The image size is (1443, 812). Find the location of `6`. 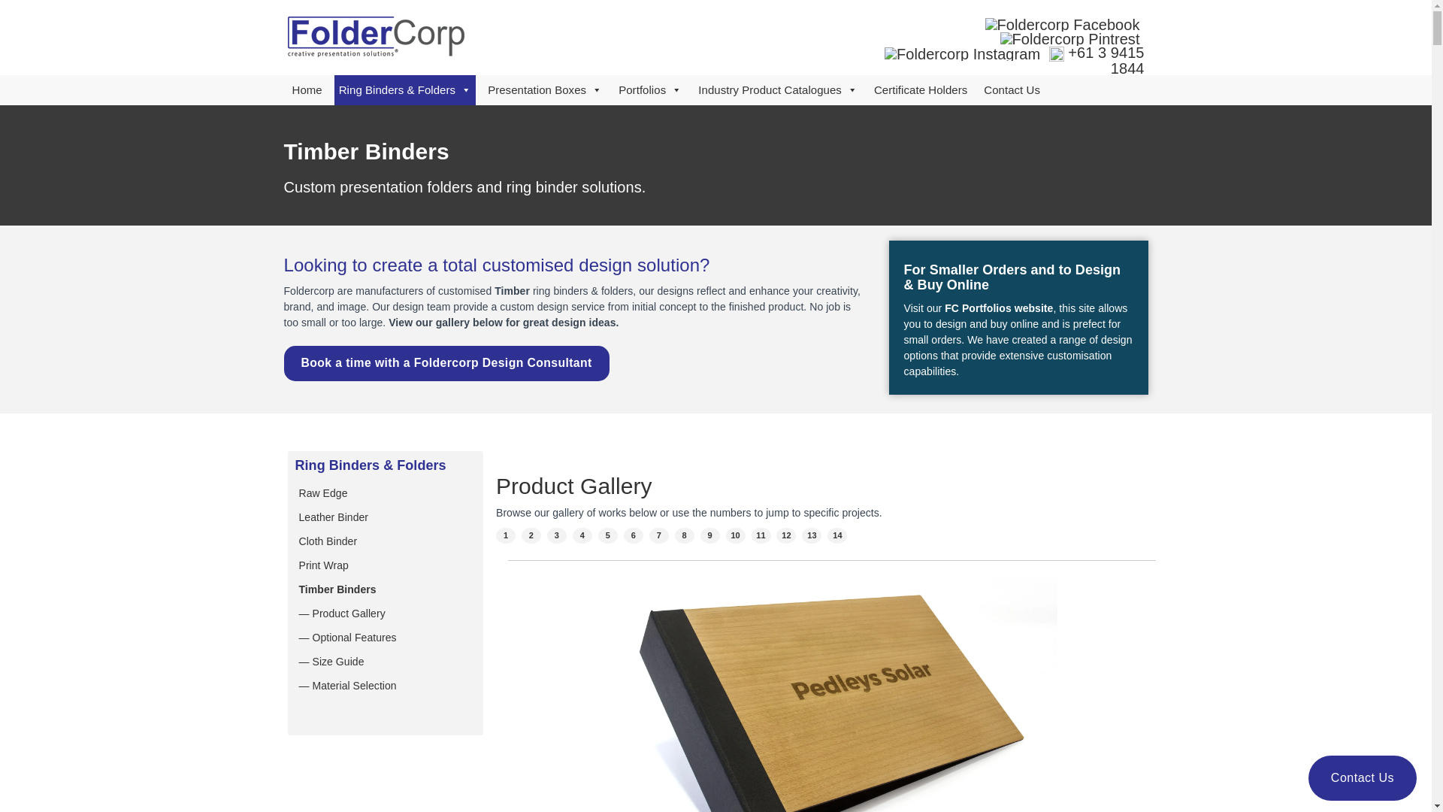

6 is located at coordinates (634, 536).